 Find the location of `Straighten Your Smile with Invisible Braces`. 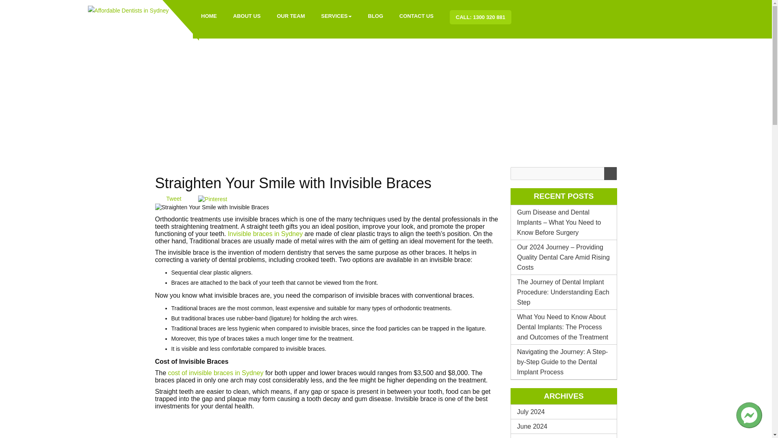

Straighten Your Smile with Invisible Braces is located at coordinates (212, 208).